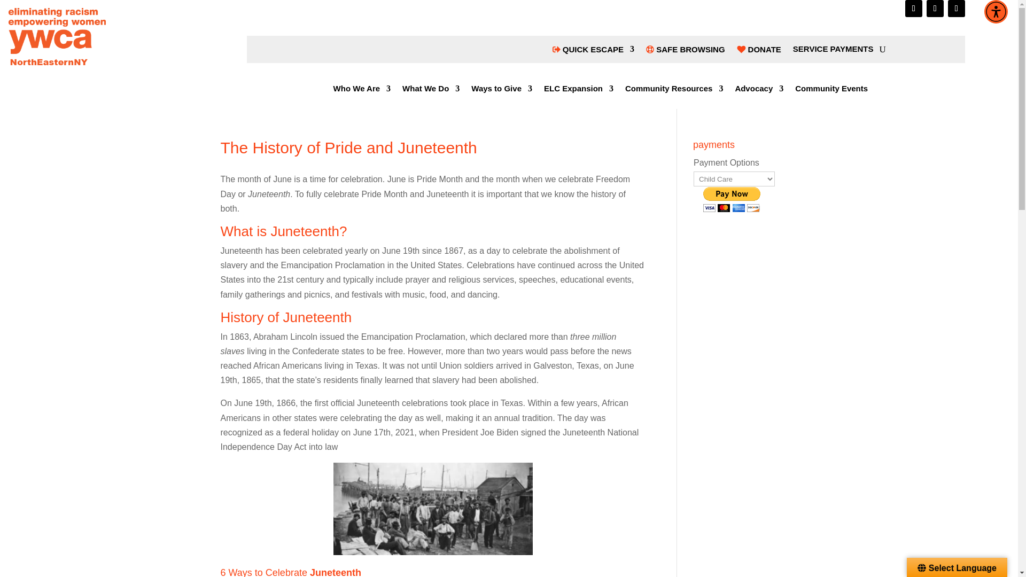  Describe the element at coordinates (957, 9) in the screenshot. I see `Follow on LinkedIn` at that location.